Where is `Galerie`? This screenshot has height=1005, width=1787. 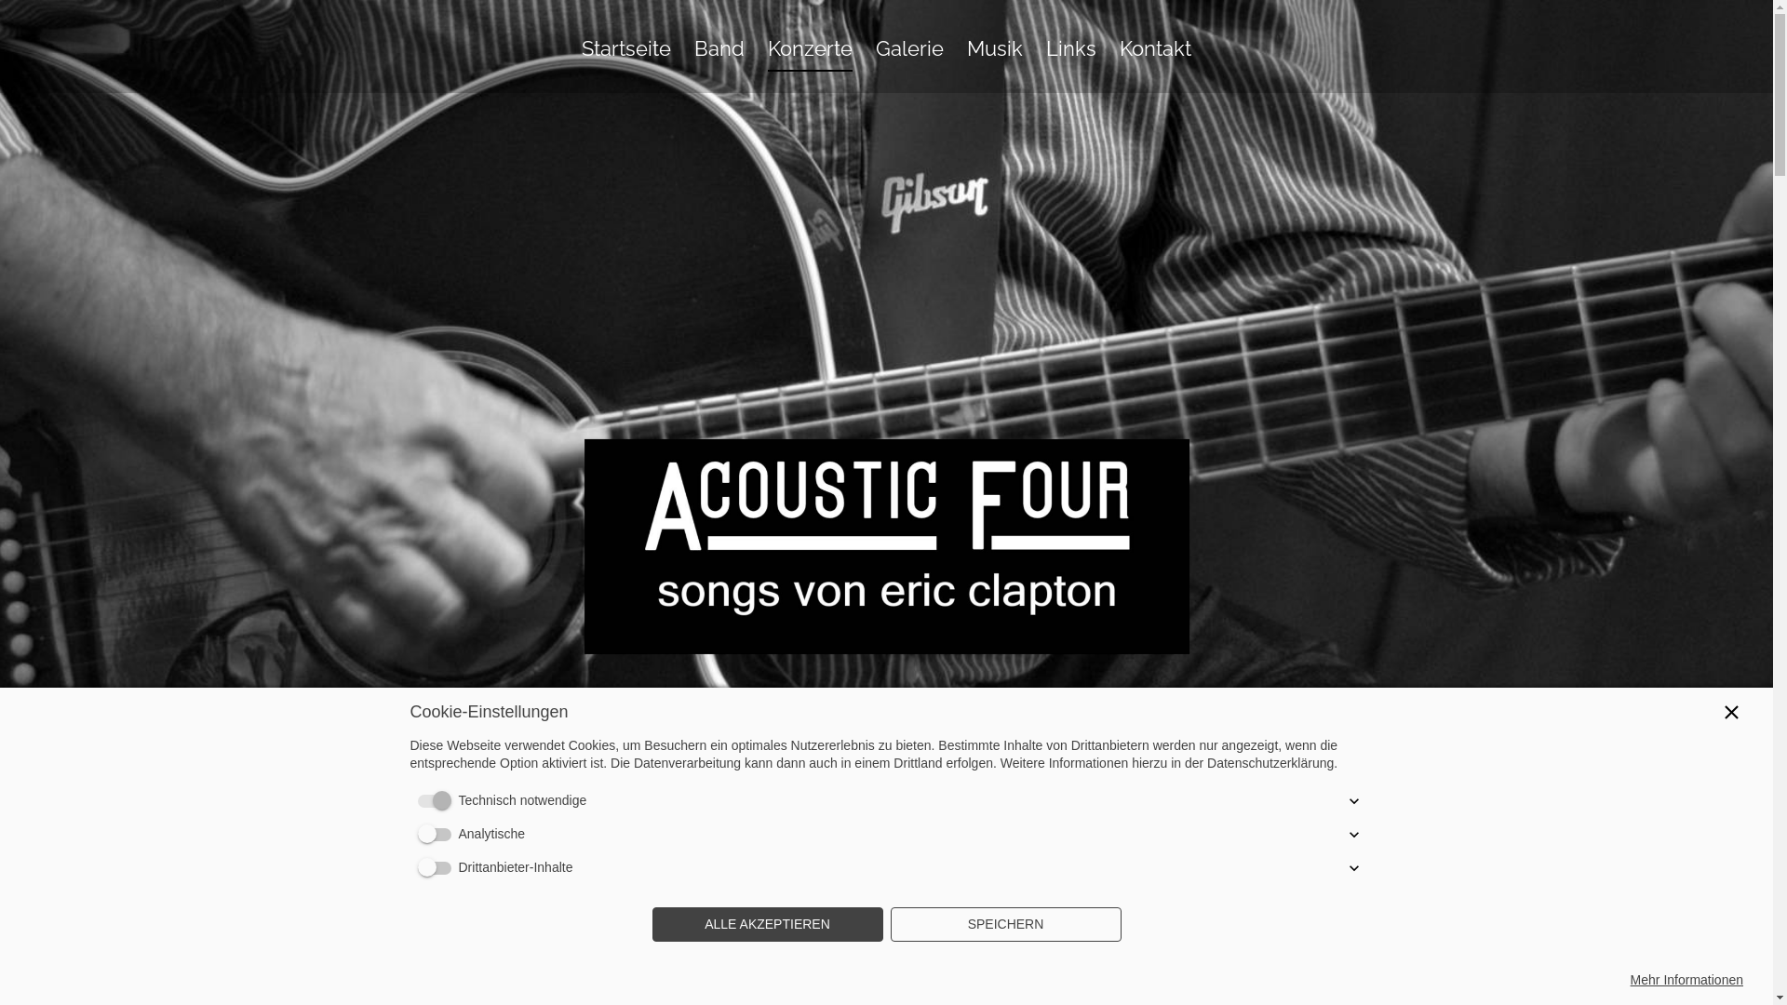 Galerie is located at coordinates (909, 54).